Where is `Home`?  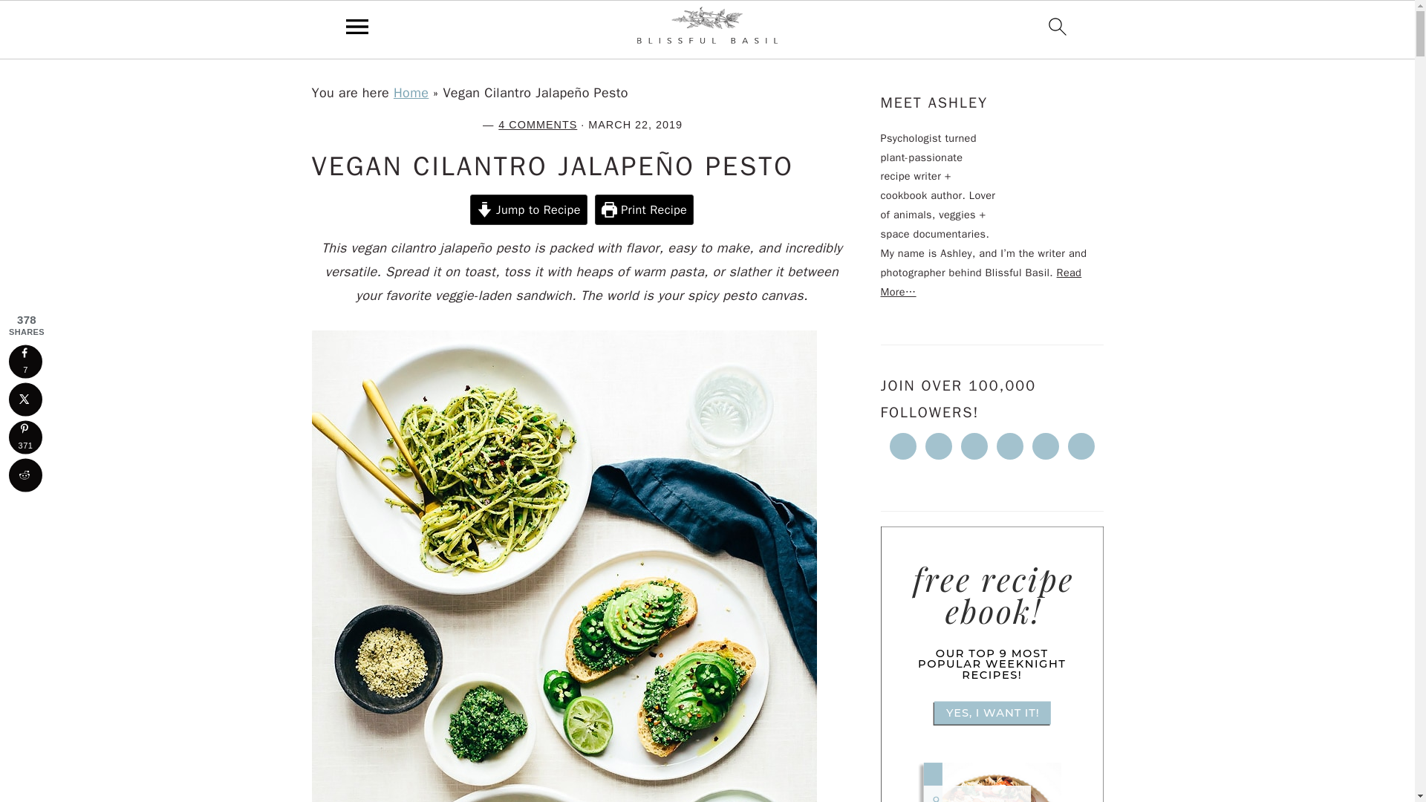 Home is located at coordinates (411, 93).